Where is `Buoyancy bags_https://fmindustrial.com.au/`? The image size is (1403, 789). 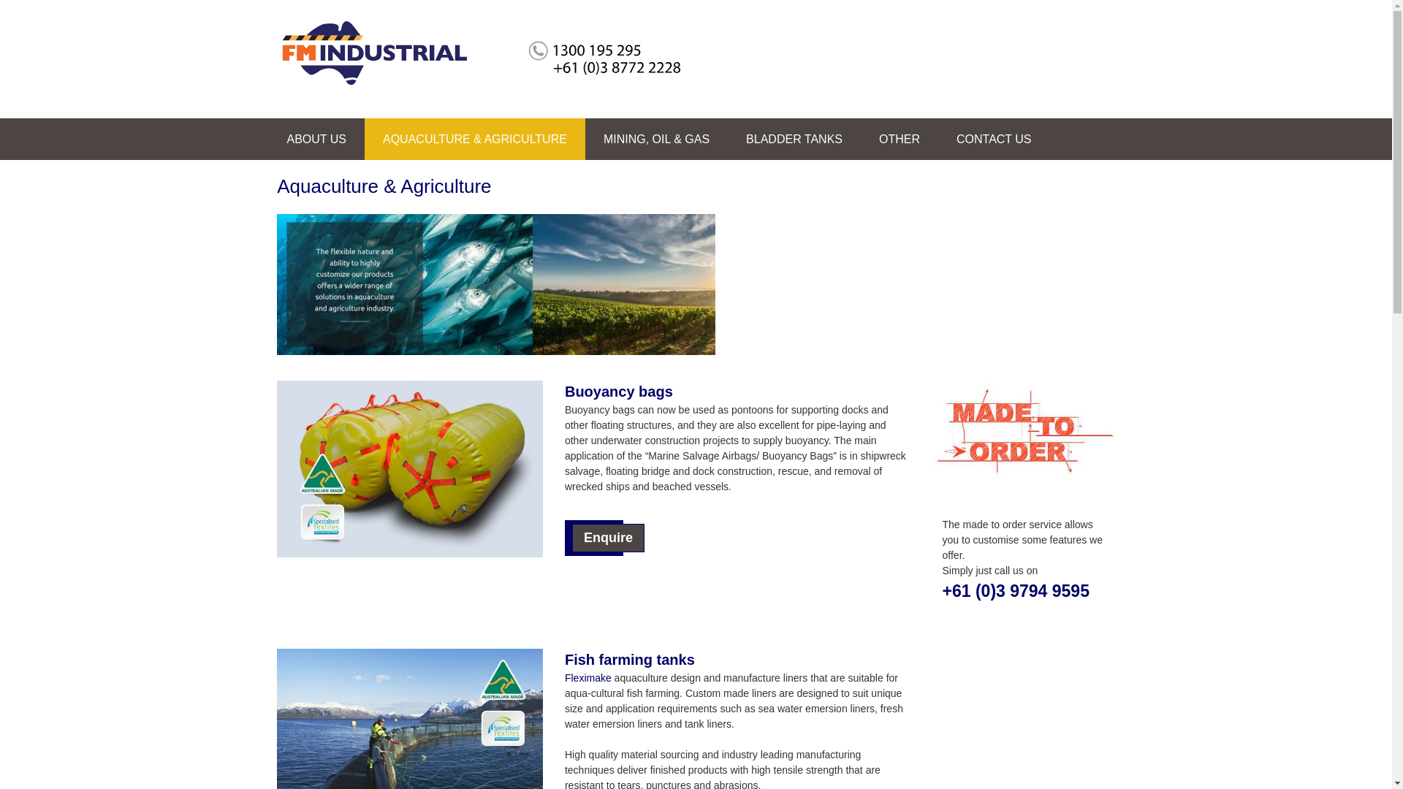 Buoyancy bags_https://fmindustrial.com.au/ is located at coordinates (410, 469).